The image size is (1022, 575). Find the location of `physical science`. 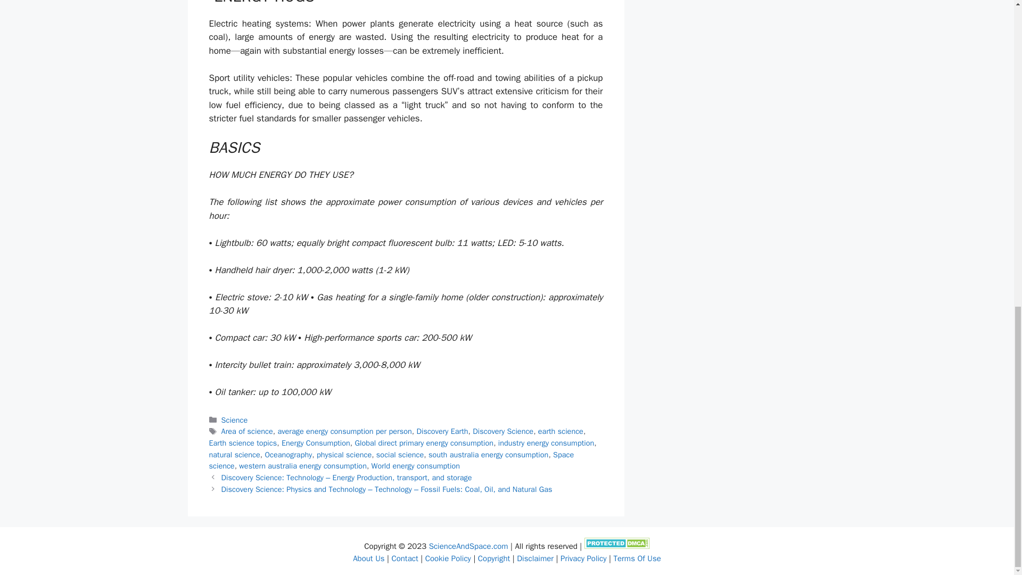

physical science is located at coordinates (344, 454).